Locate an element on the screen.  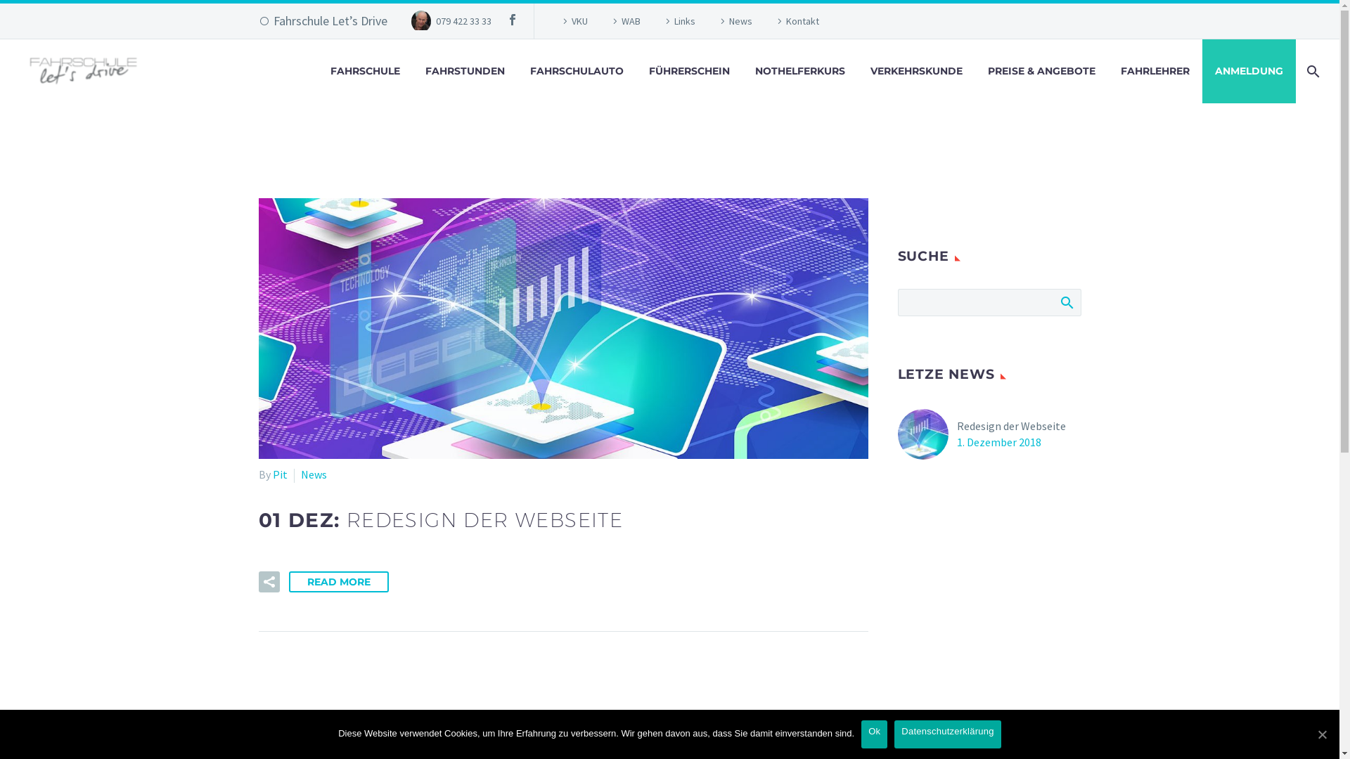
News is located at coordinates (314, 474).